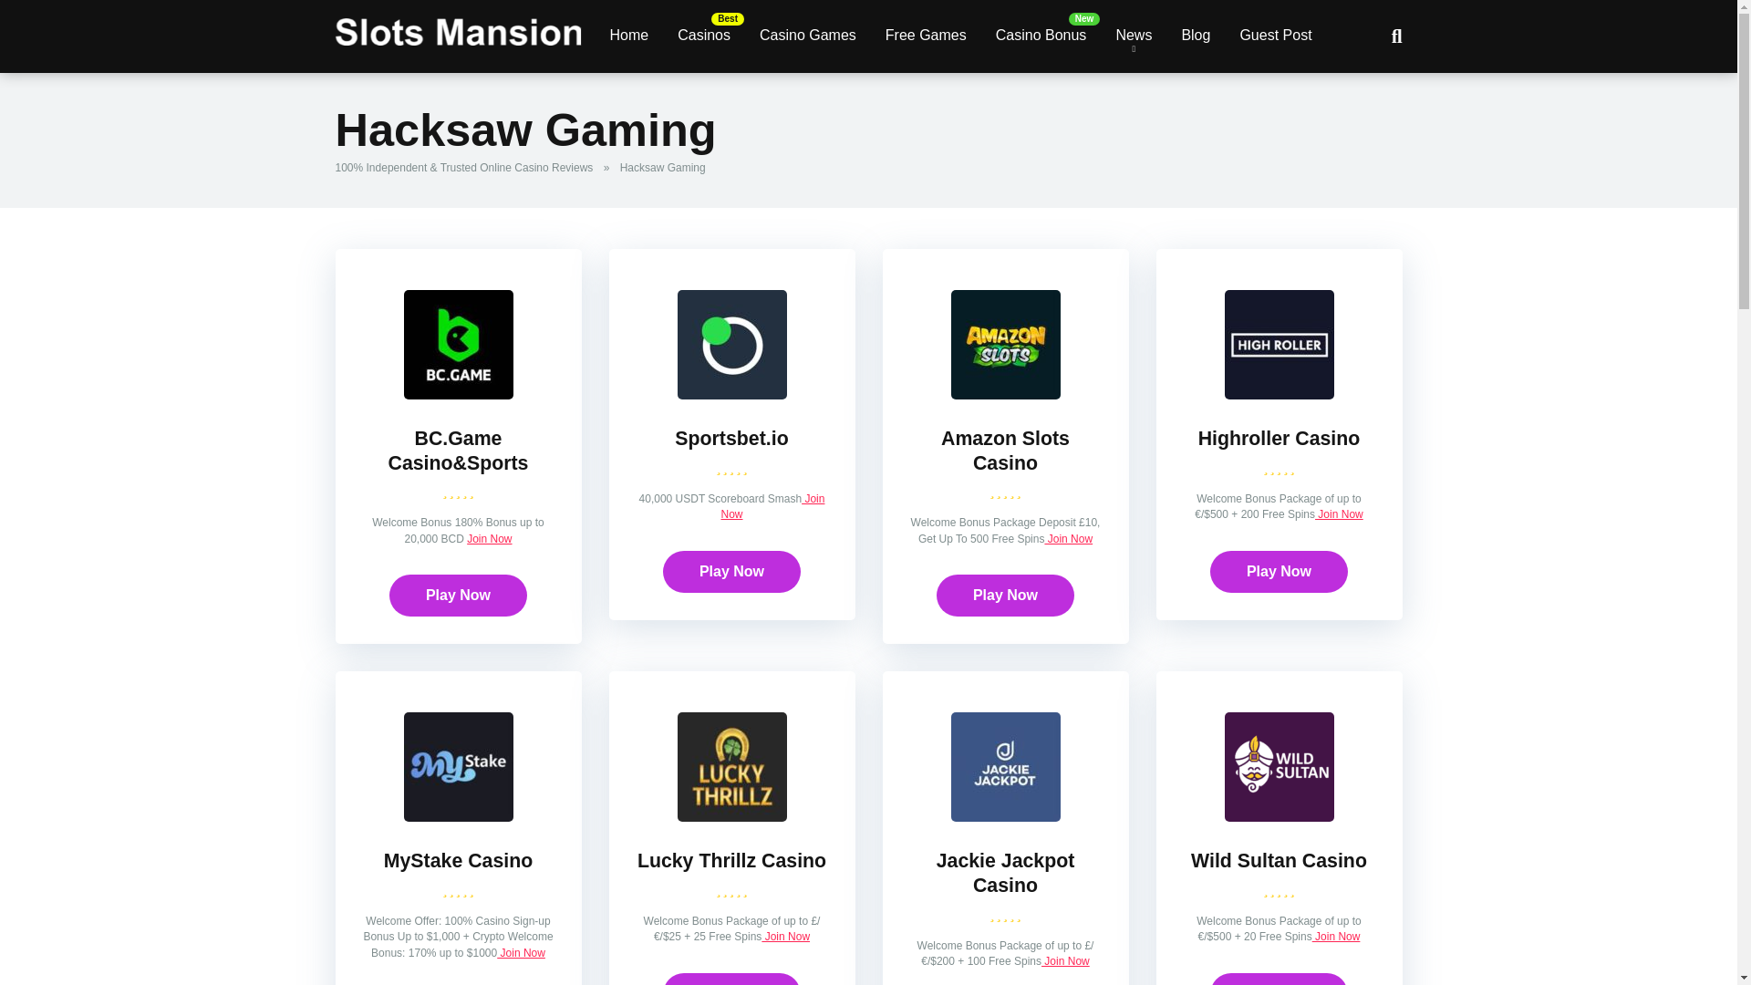 Image resolution: width=1751 pixels, height=985 pixels. Describe the element at coordinates (1005, 815) in the screenshot. I see `Jackie Jackpot Casino` at that location.